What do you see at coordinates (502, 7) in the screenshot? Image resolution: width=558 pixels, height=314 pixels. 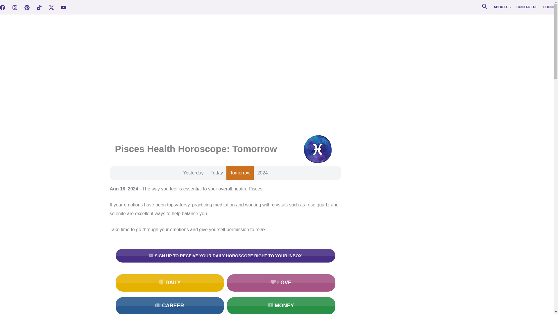 I see `ABOUT US` at bounding box center [502, 7].